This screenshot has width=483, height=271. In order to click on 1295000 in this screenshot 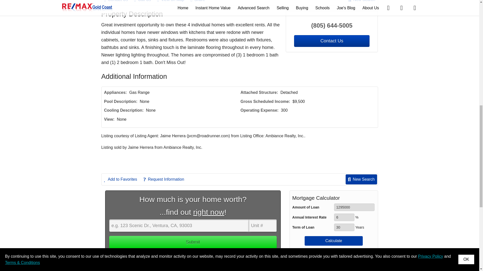, I will do `click(354, 207)`.